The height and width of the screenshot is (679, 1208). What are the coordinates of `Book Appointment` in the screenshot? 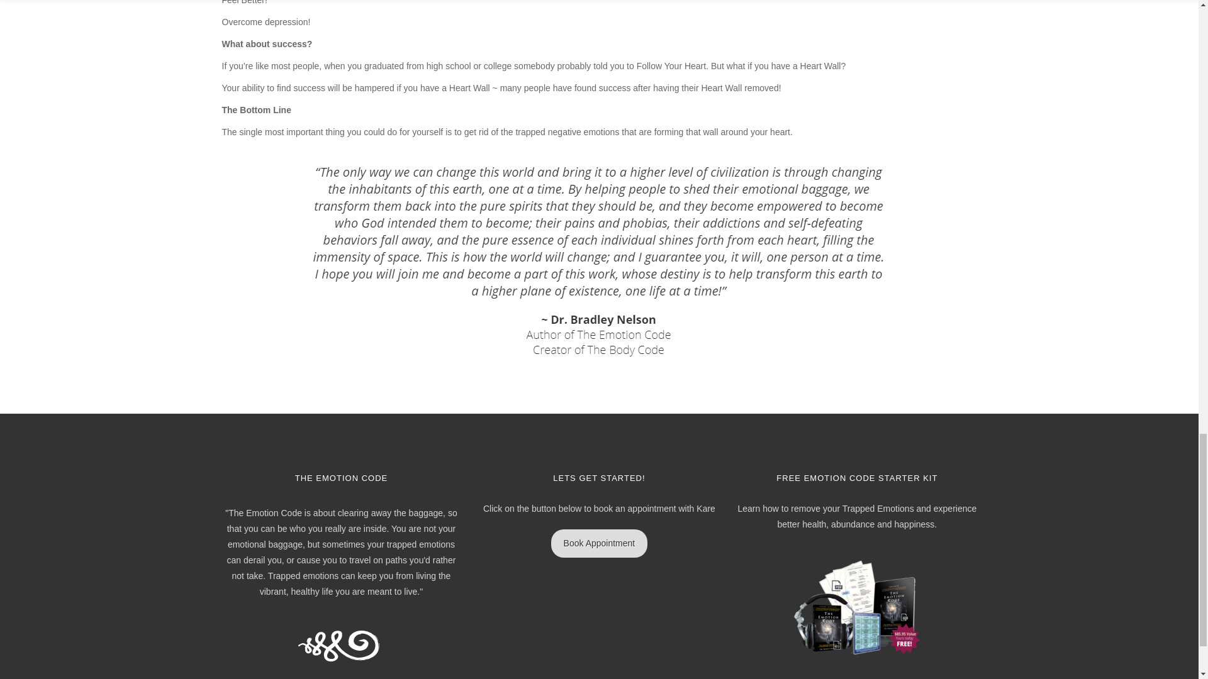 It's located at (599, 543).